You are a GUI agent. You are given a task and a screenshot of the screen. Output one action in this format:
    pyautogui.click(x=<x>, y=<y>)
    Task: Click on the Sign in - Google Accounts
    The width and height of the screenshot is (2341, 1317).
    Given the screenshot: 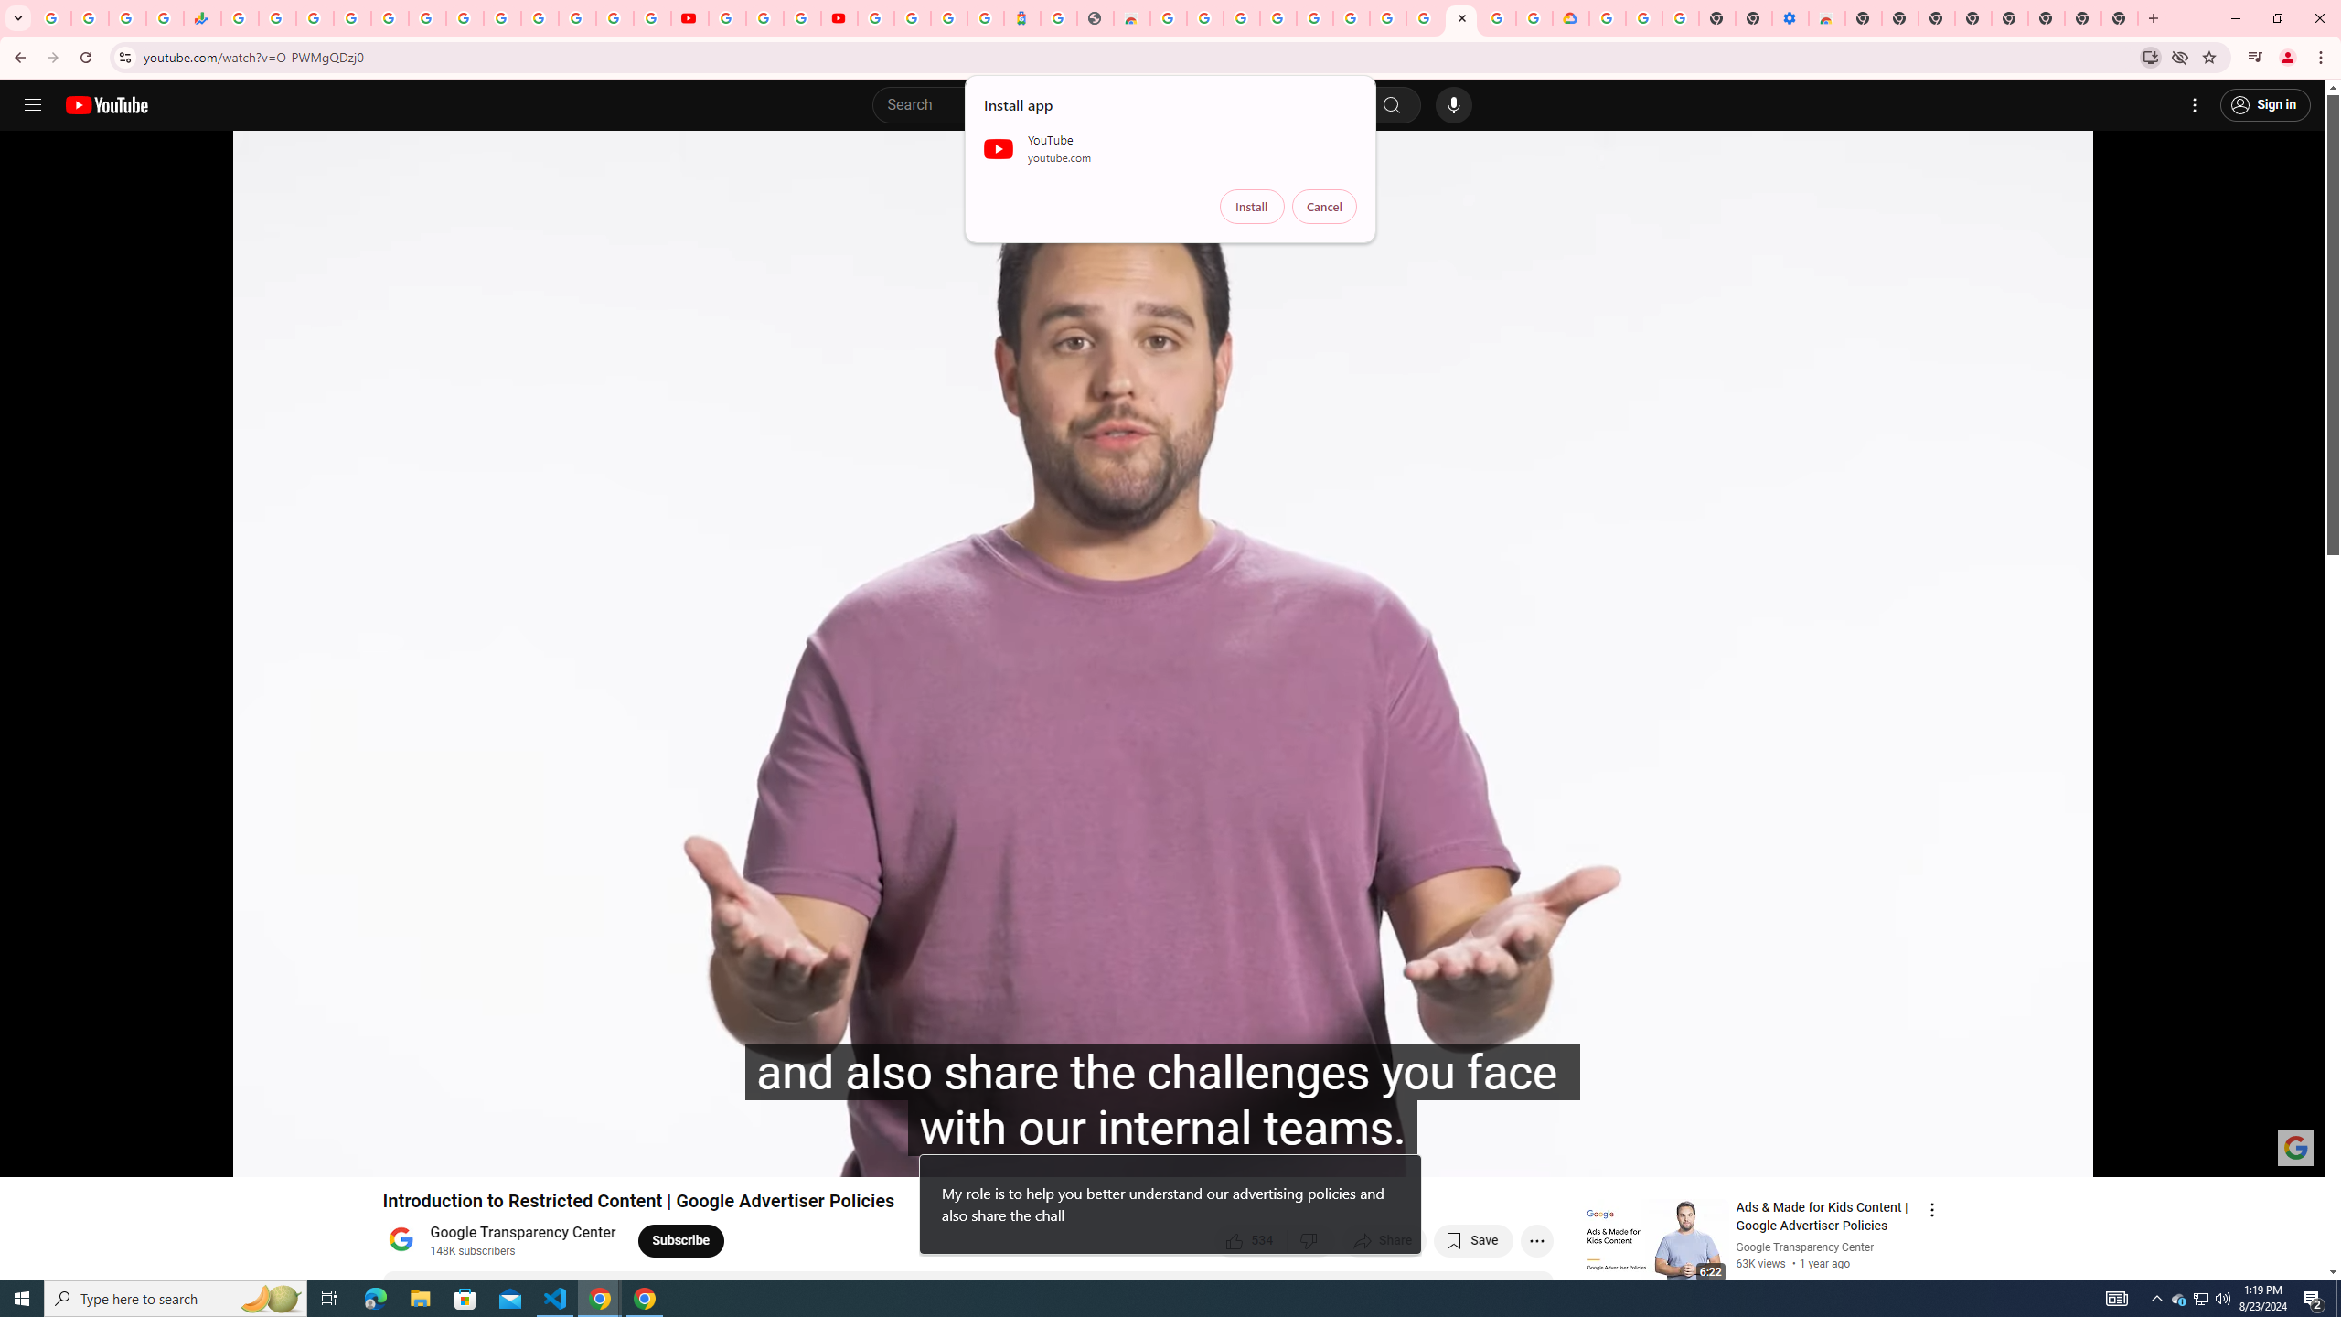 What is the action you would take?
    pyautogui.click(x=1607, y=18)
    